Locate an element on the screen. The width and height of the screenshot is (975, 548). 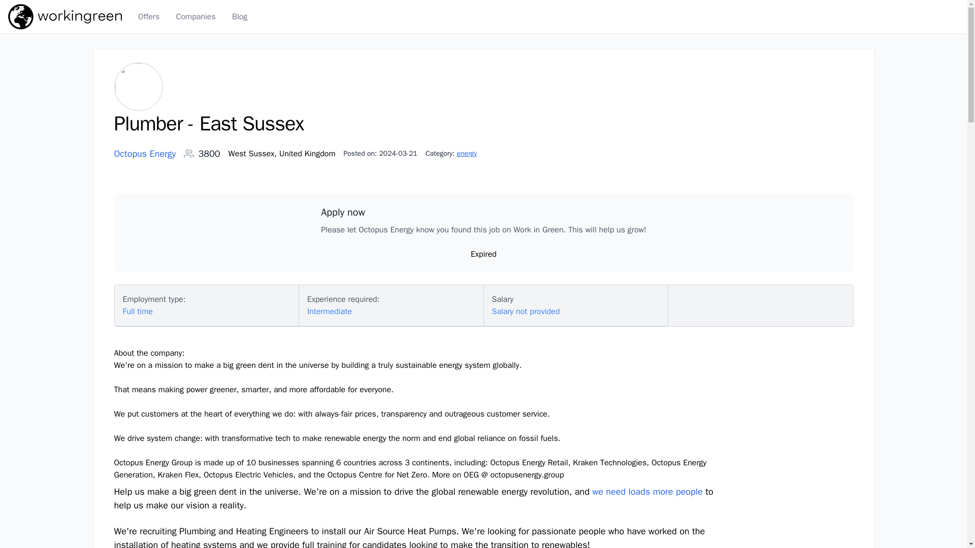
Work In Green is located at coordinates (65, 16).